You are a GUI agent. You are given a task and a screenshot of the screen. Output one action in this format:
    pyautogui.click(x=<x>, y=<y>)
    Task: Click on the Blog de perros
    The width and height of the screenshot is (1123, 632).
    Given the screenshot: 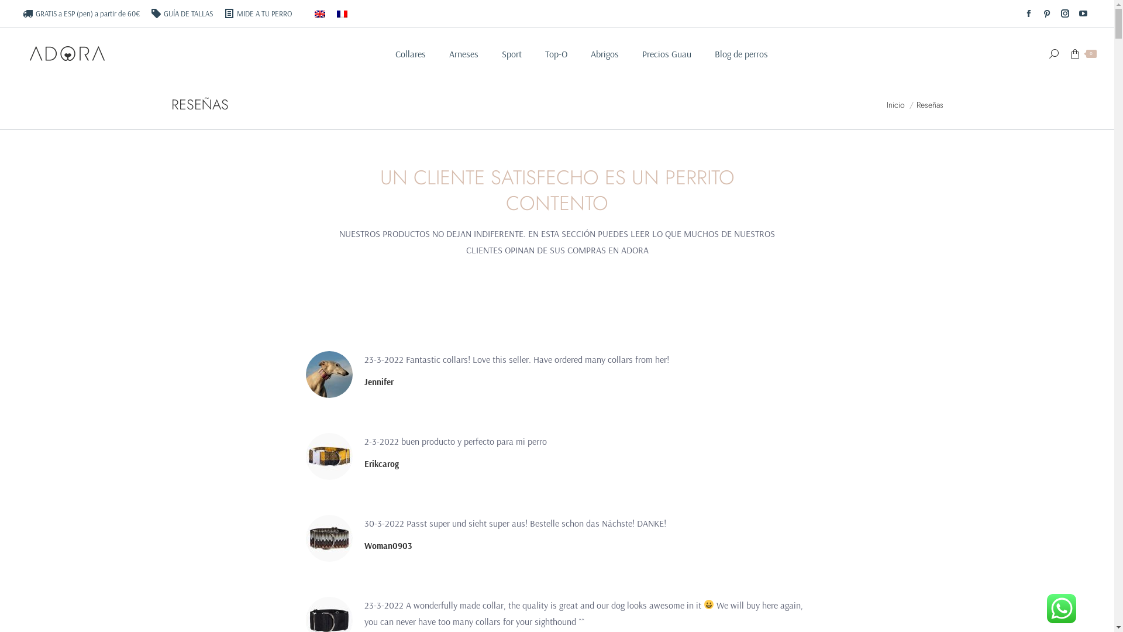 What is the action you would take?
    pyautogui.click(x=742, y=54)
    